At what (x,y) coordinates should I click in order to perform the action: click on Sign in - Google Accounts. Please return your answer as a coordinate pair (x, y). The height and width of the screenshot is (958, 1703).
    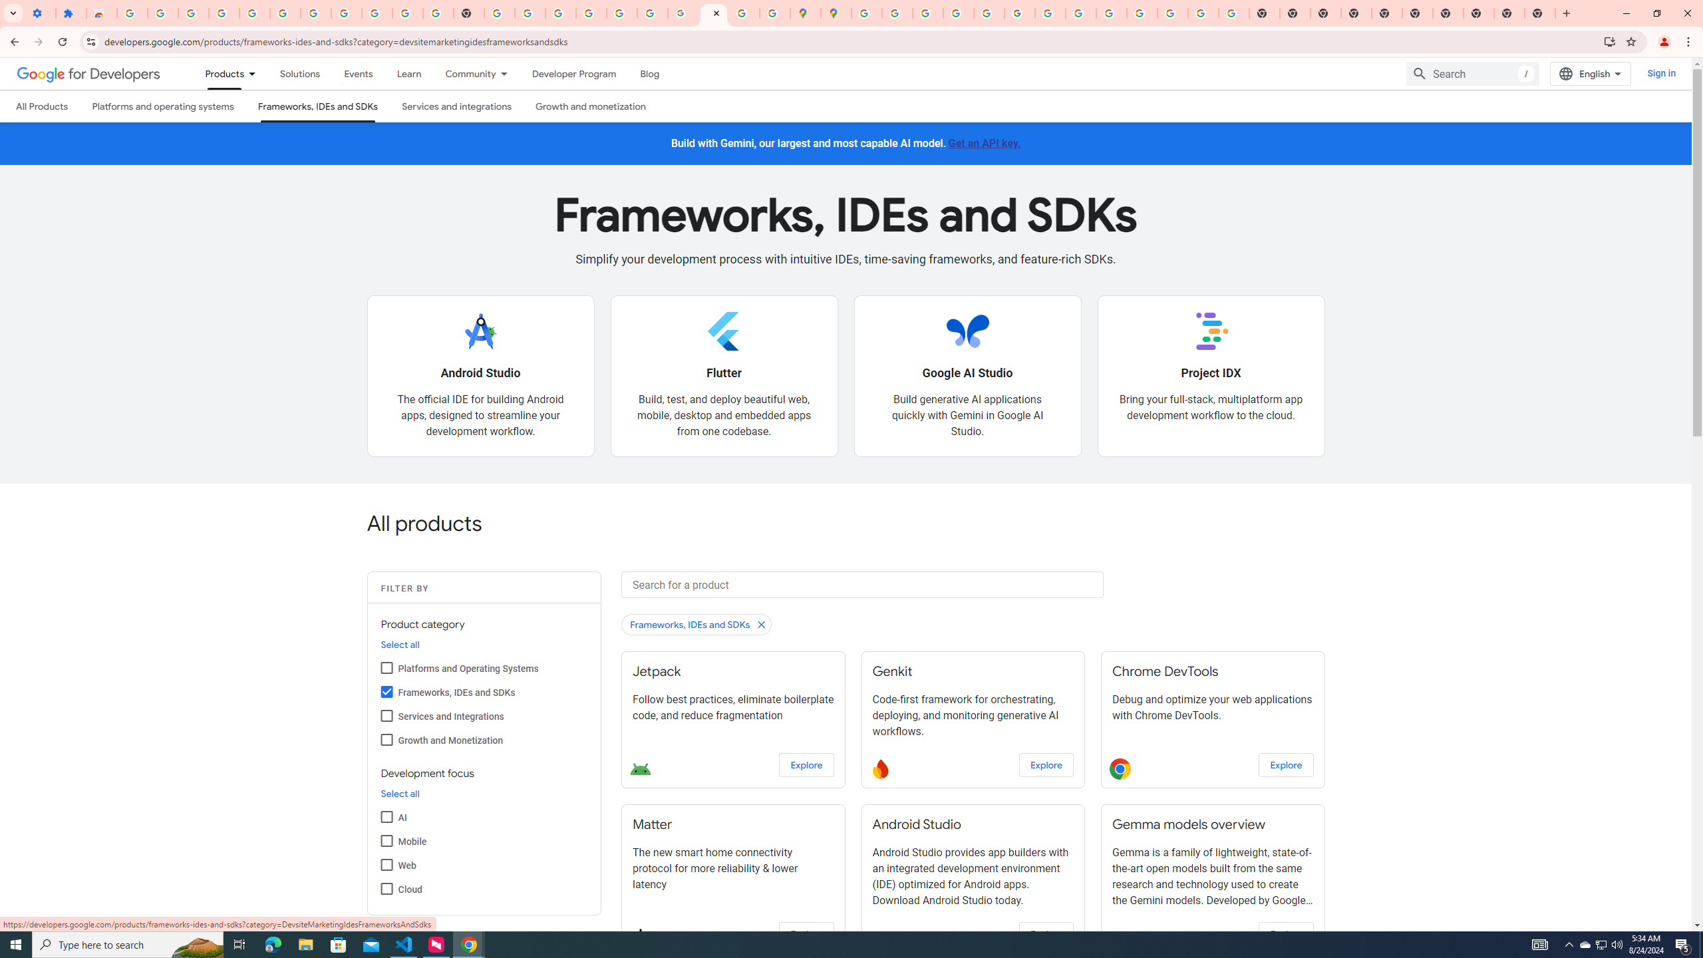
    Looking at the image, I should click on (865, 13).